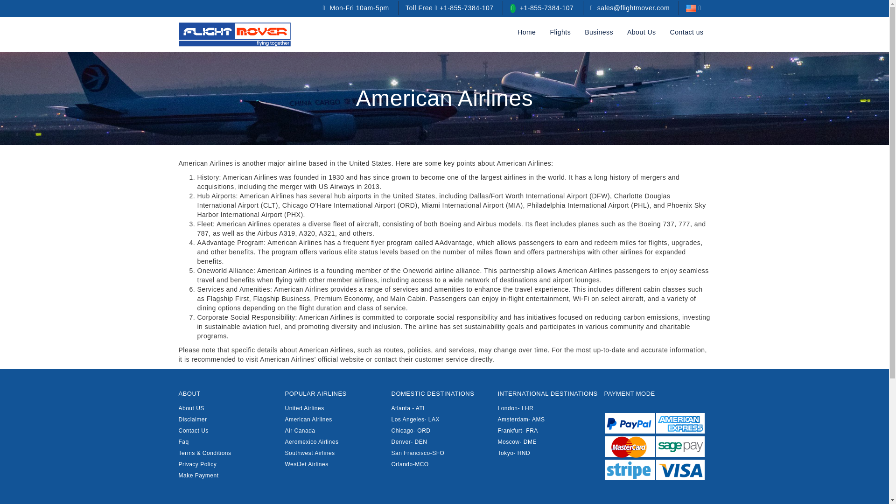 This screenshot has width=896, height=504. Describe the element at coordinates (630, 446) in the screenshot. I see `Master Card` at that location.